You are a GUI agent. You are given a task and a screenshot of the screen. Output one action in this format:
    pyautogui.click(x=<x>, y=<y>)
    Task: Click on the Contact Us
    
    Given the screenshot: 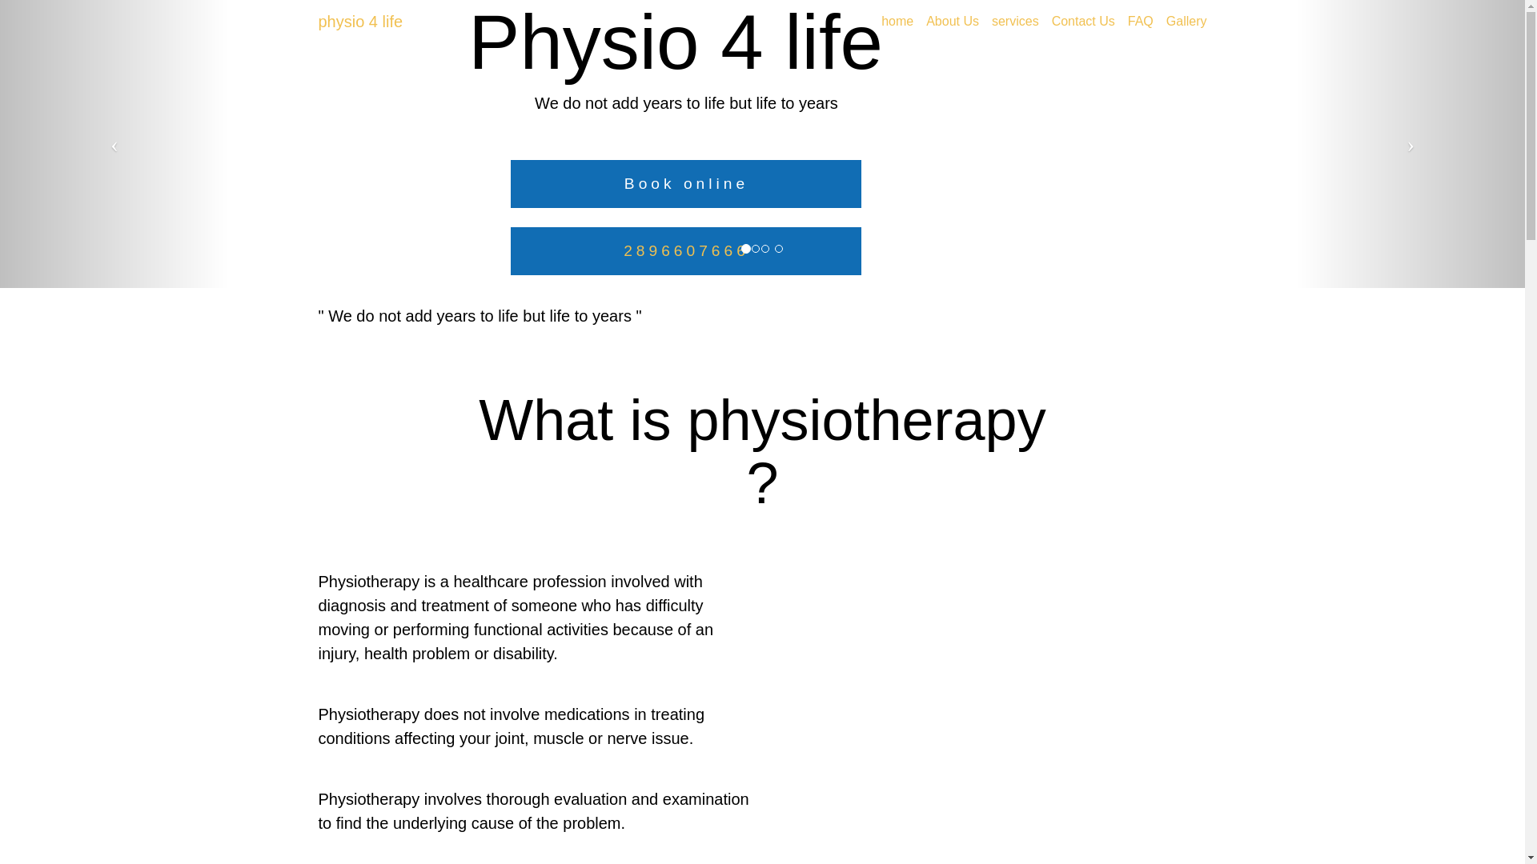 What is the action you would take?
    pyautogui.click(x=1083, y=21)
    